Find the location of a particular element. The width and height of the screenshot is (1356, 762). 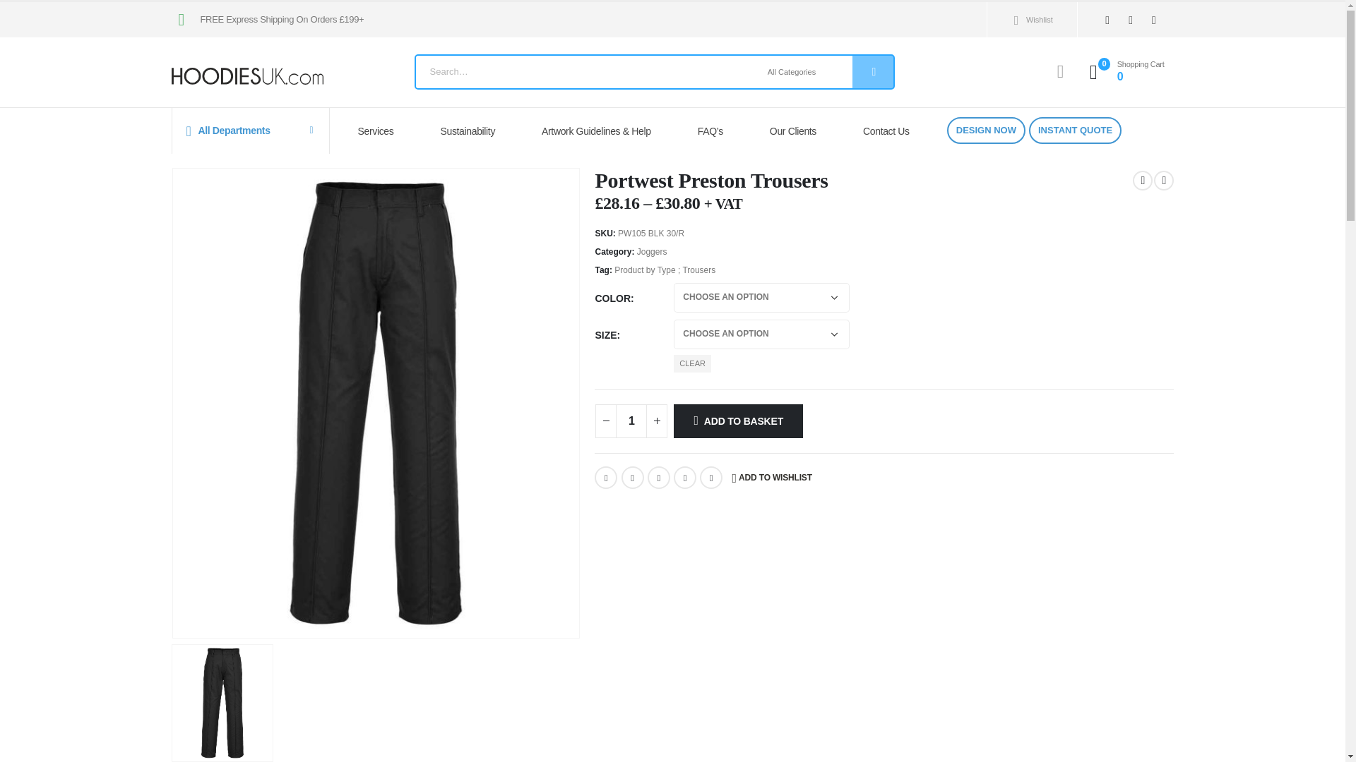

Twitter is located at coordinates (1131, 20).